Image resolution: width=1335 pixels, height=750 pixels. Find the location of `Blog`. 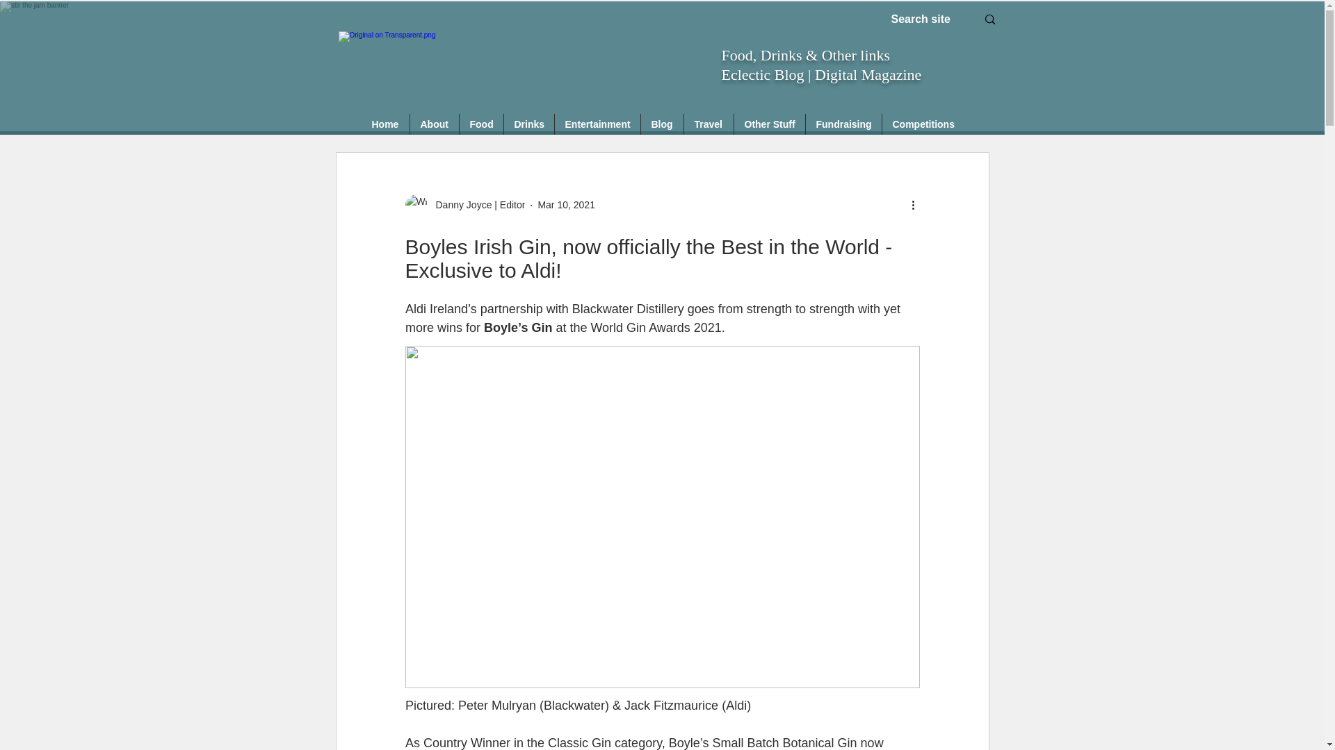

Blog is located at coordinates (662, 124).